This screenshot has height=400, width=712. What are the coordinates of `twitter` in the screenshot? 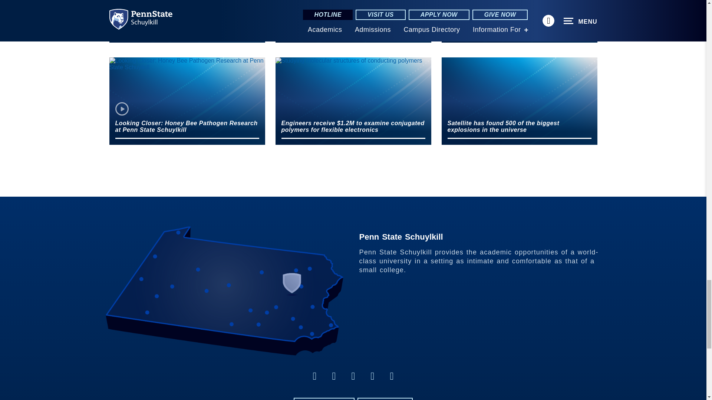 It's located at (353, 376).